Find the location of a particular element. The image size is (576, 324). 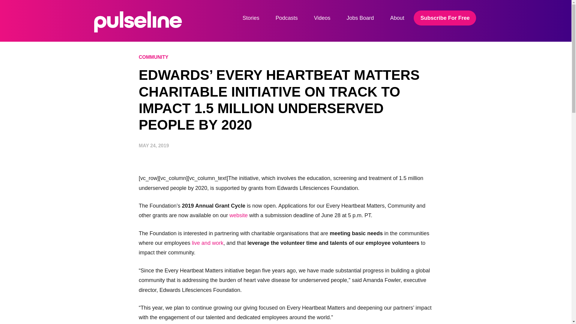

Jobs Board is located at coordinates (360, 18).